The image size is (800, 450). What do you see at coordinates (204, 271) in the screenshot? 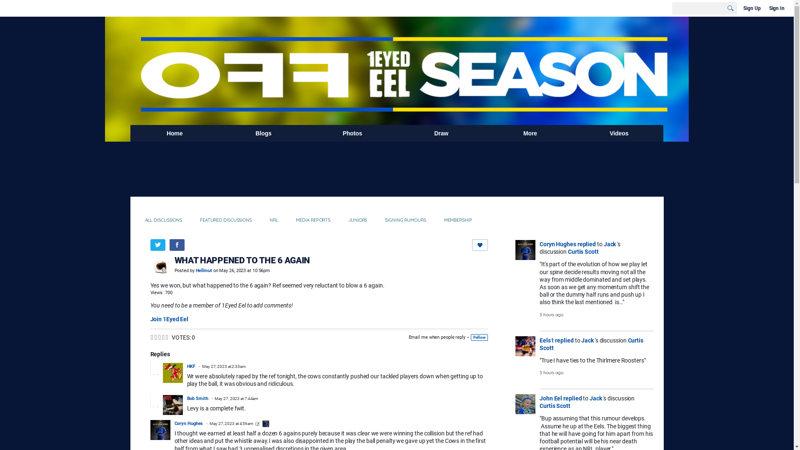
I see `Hellmut` at bounding box center [204, 271].